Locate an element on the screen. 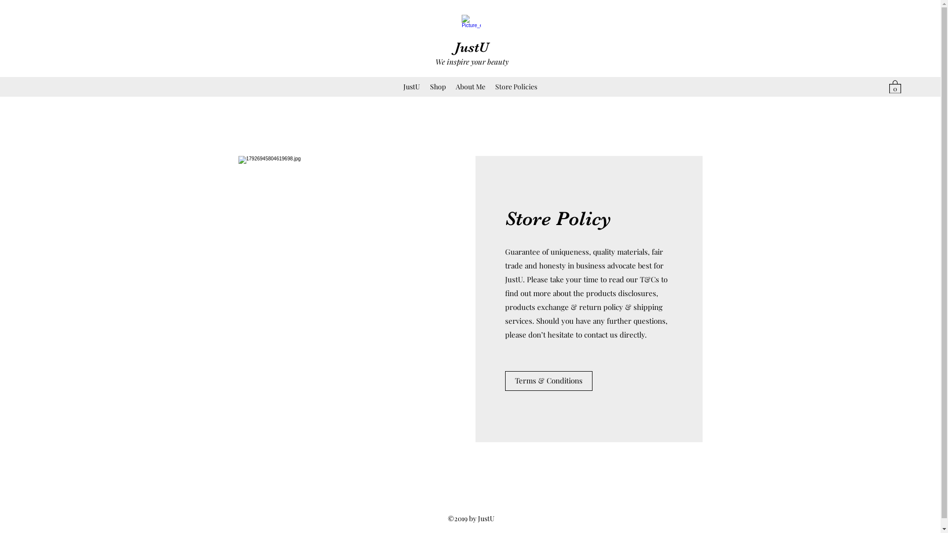  Shop is located at coordinates (438, 87).